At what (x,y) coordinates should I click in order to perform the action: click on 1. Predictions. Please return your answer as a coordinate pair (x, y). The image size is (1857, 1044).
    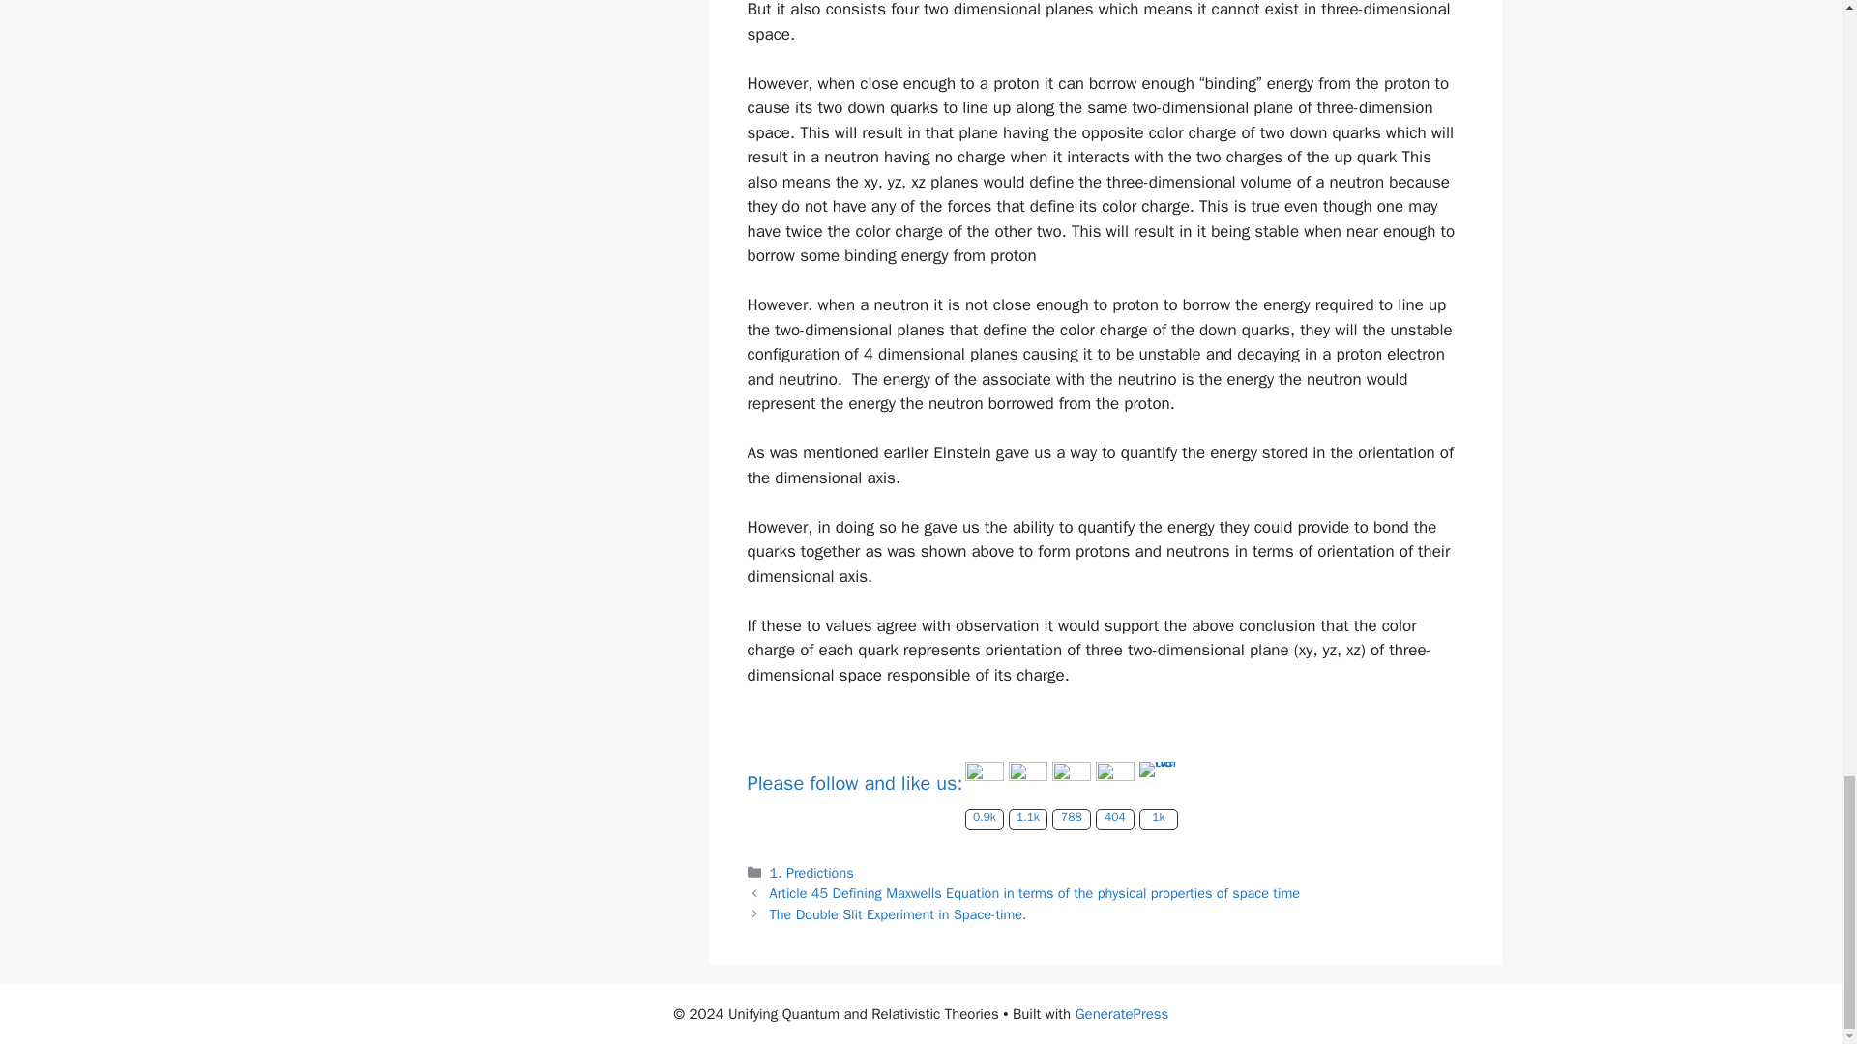
    Looking at the image, I should click on (812, 872).